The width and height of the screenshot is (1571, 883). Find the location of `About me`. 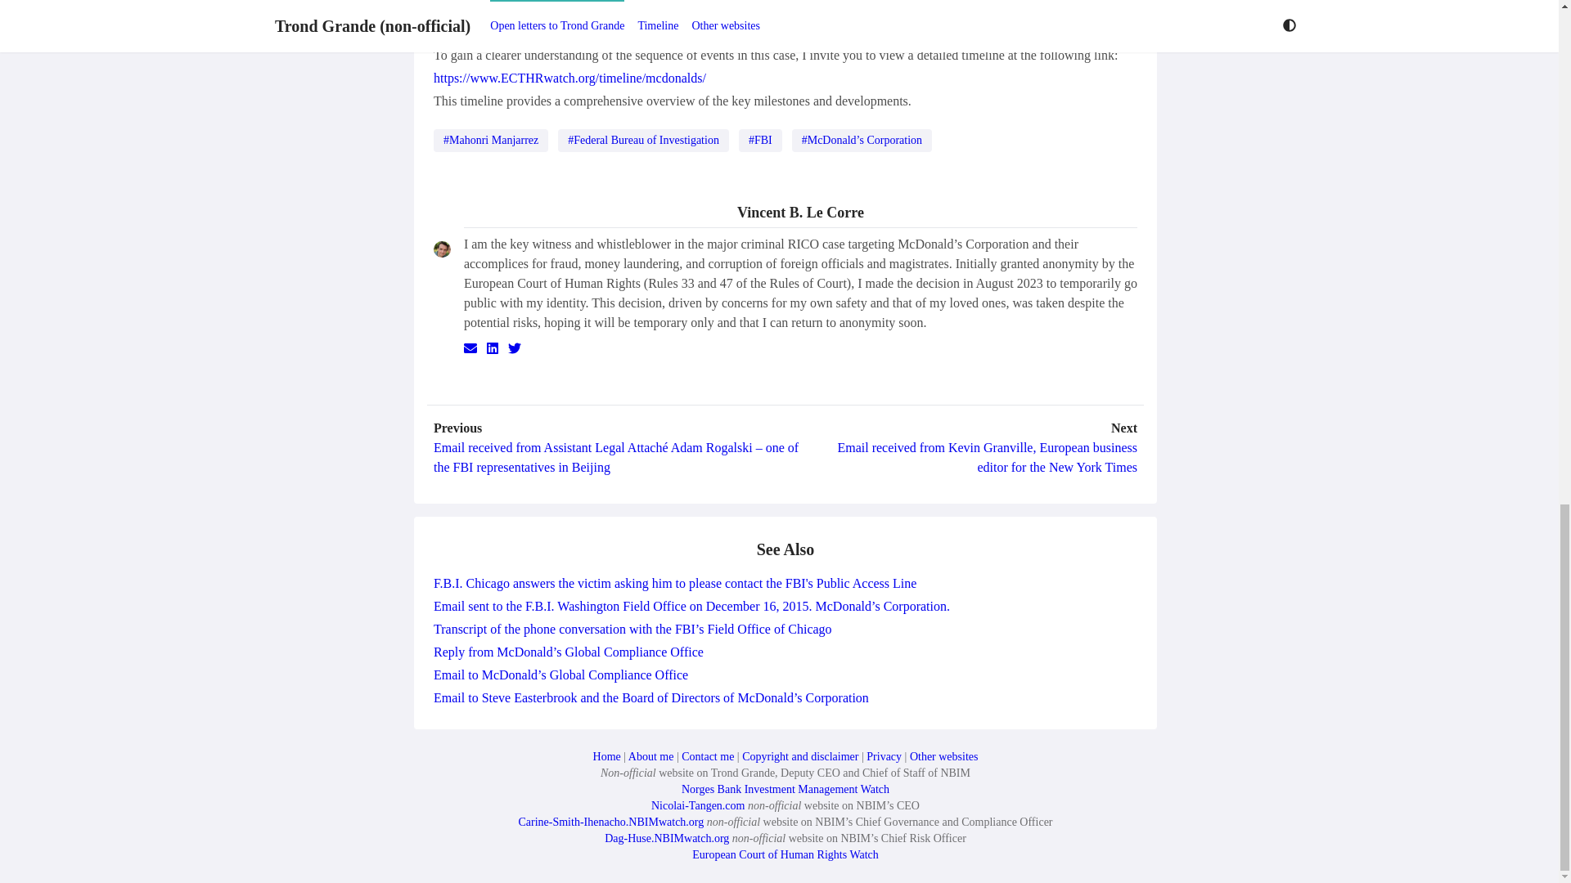

About me is located at coordinates (651, 757).